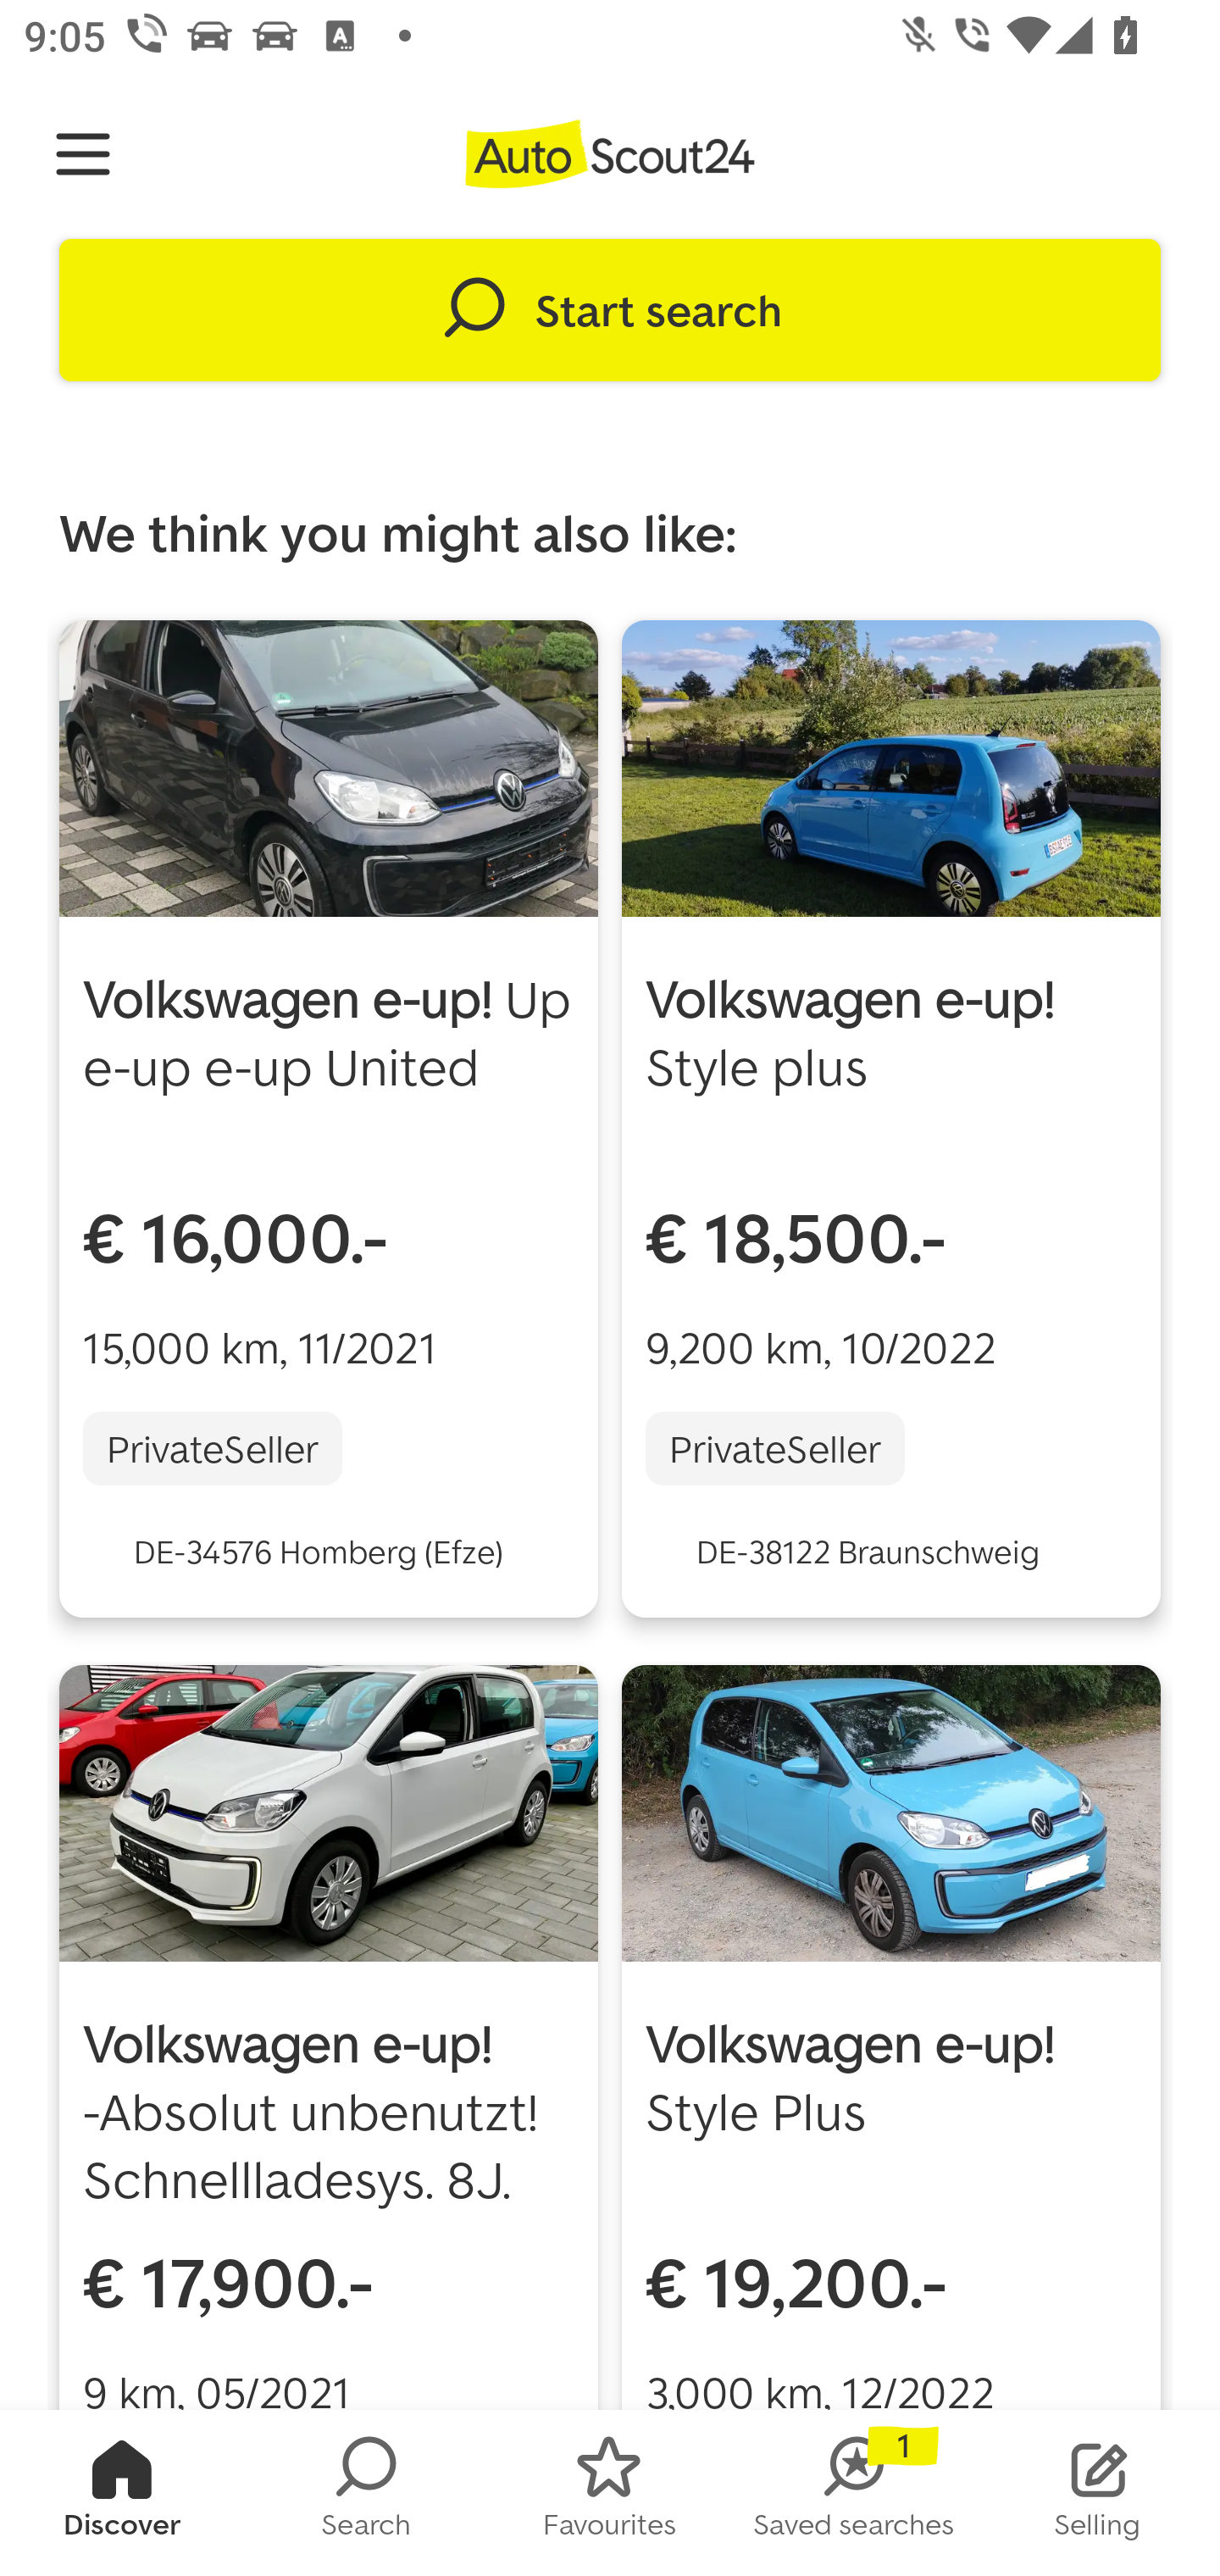 The width and height of the screenshot is (1220, 2576). I want to click on Navigate up, so click(83, 154).